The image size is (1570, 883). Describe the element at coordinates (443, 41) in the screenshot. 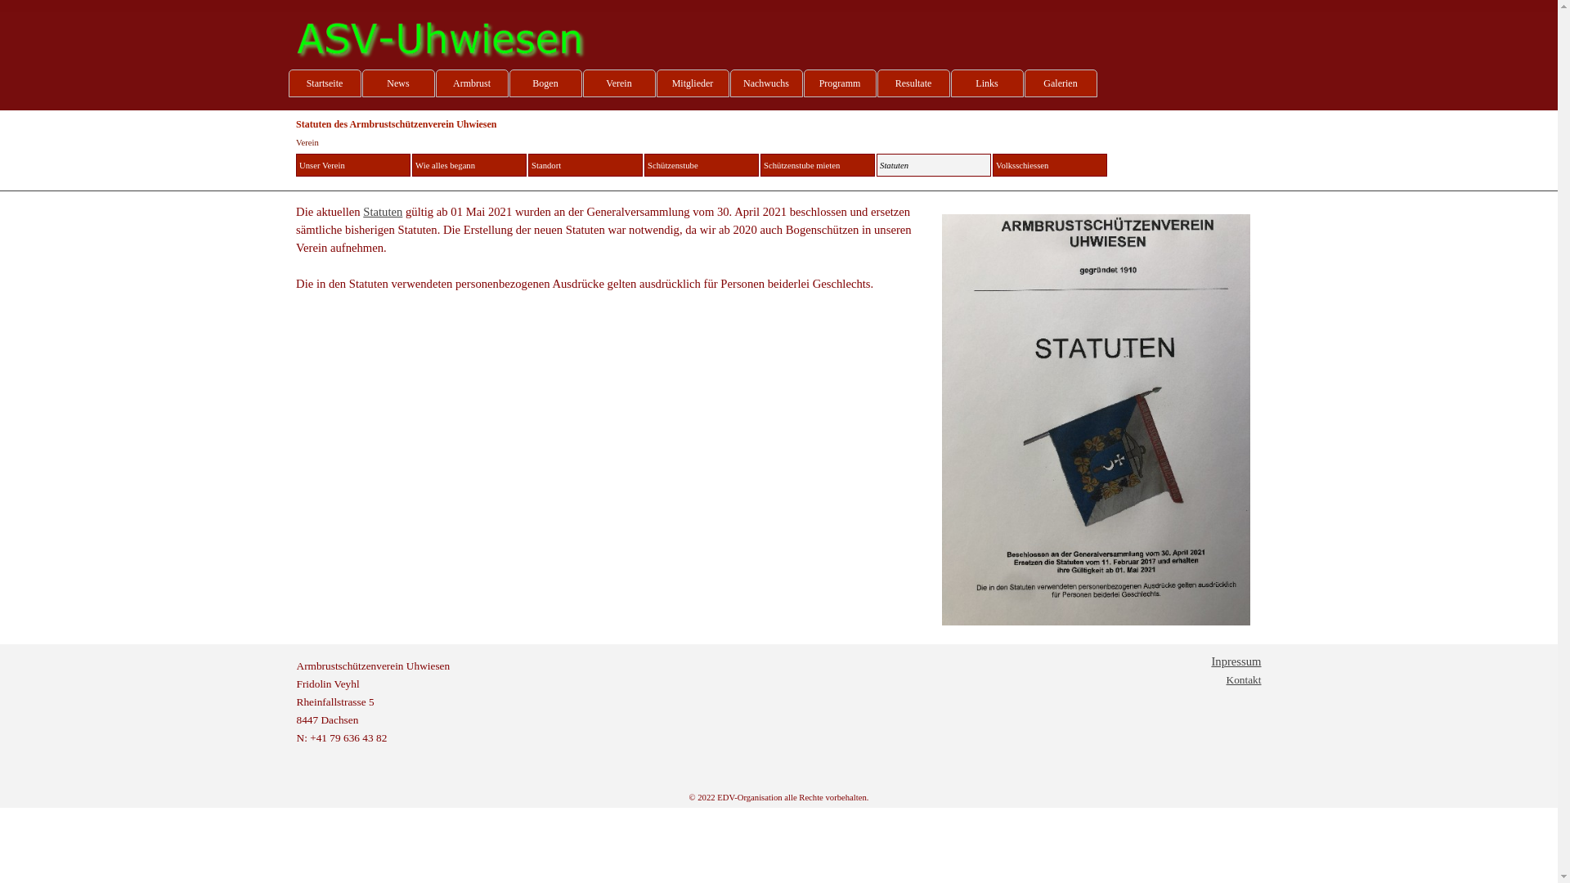

I see `ASV Uhwiesen` at that location.